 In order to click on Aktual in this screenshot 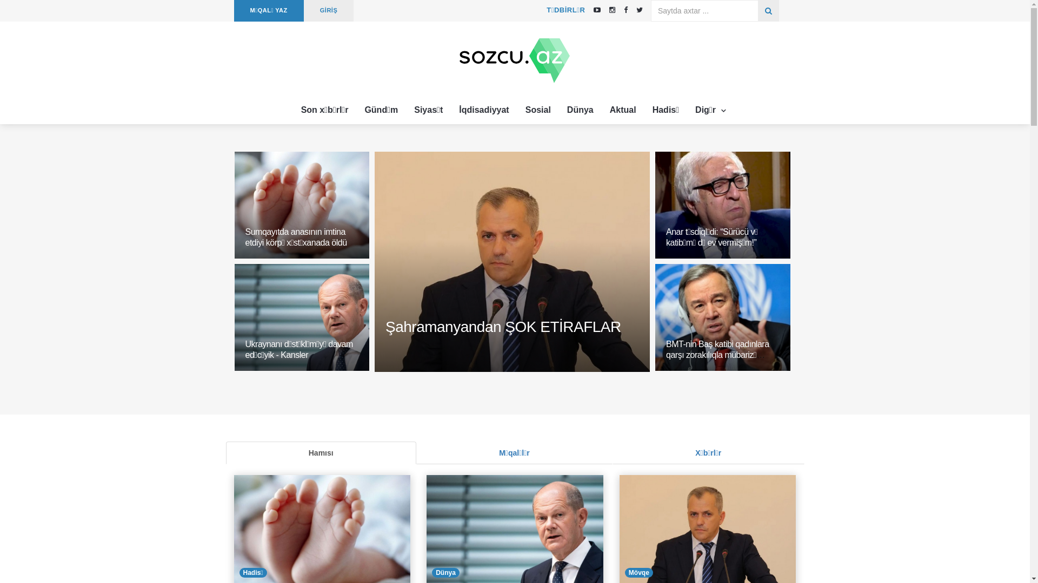, I will do `click(623, 110)`.